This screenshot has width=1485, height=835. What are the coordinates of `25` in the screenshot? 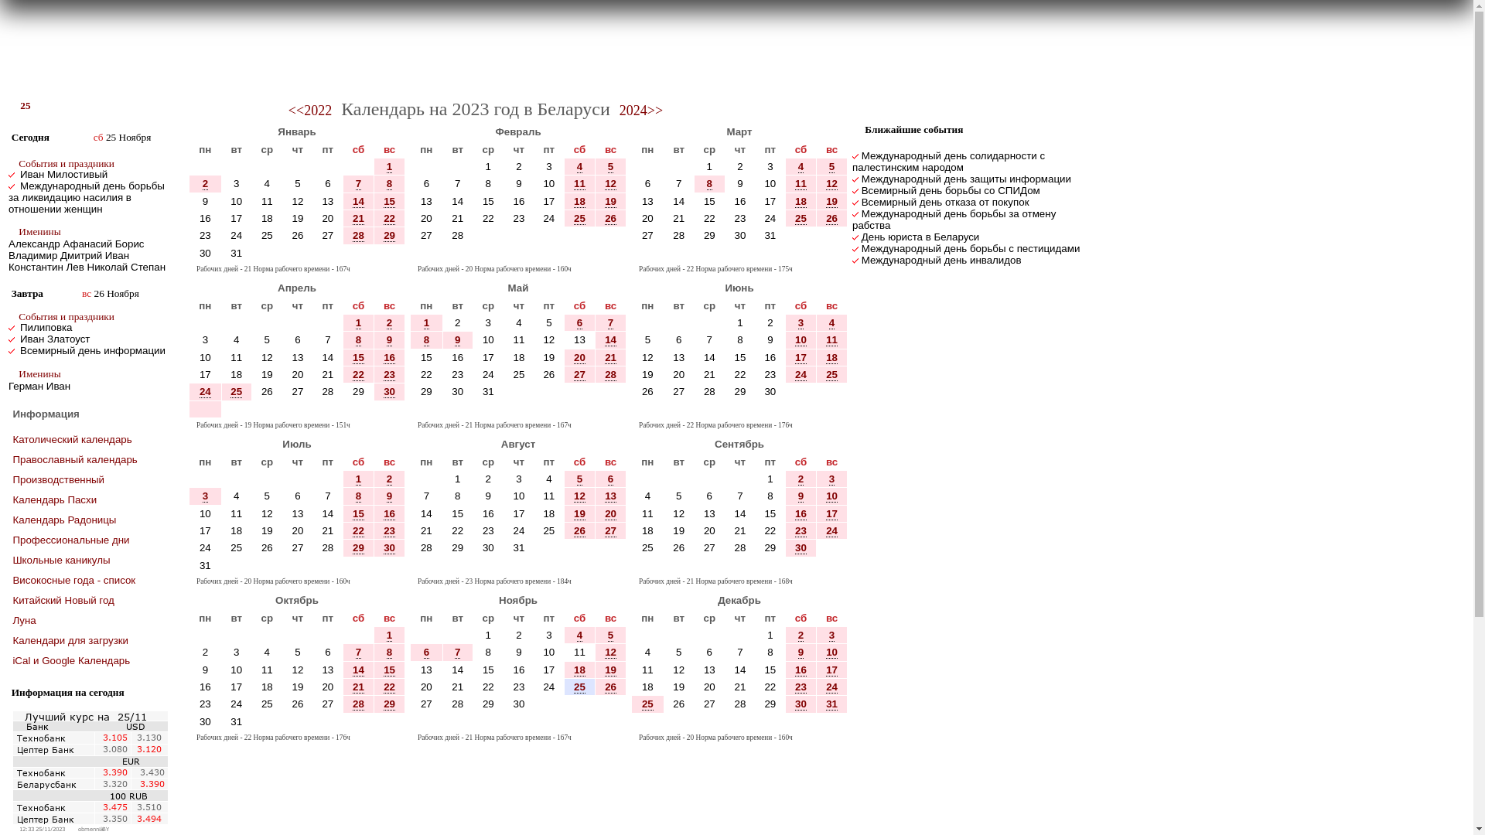 It's located at (268, 704).